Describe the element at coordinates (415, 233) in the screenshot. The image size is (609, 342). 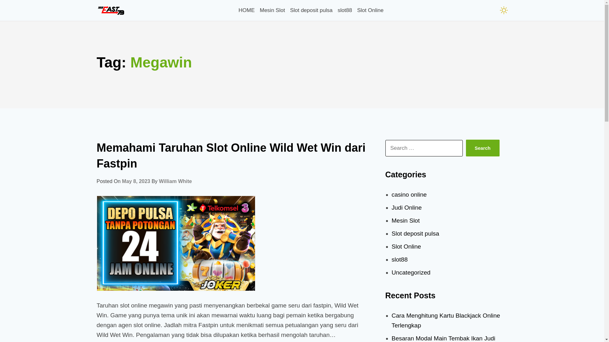
I see `Slot deposit pulsa` at that location.